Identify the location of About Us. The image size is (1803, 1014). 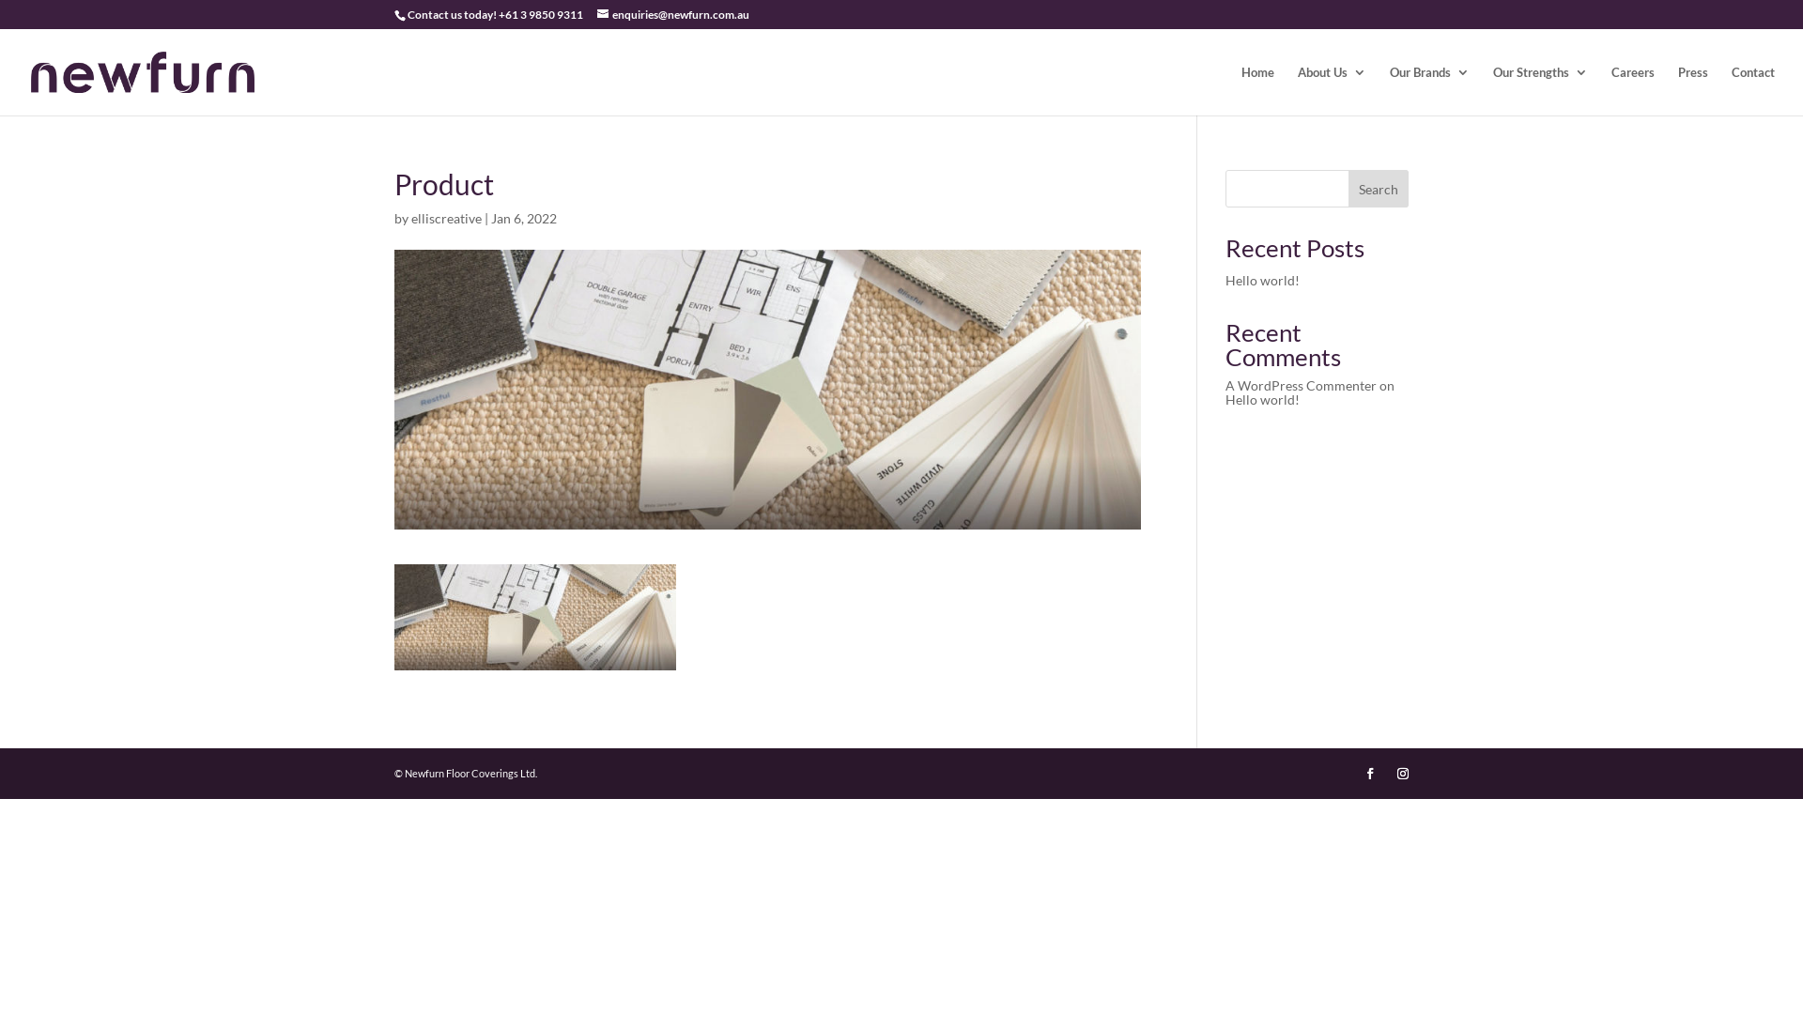
(1332, 90).